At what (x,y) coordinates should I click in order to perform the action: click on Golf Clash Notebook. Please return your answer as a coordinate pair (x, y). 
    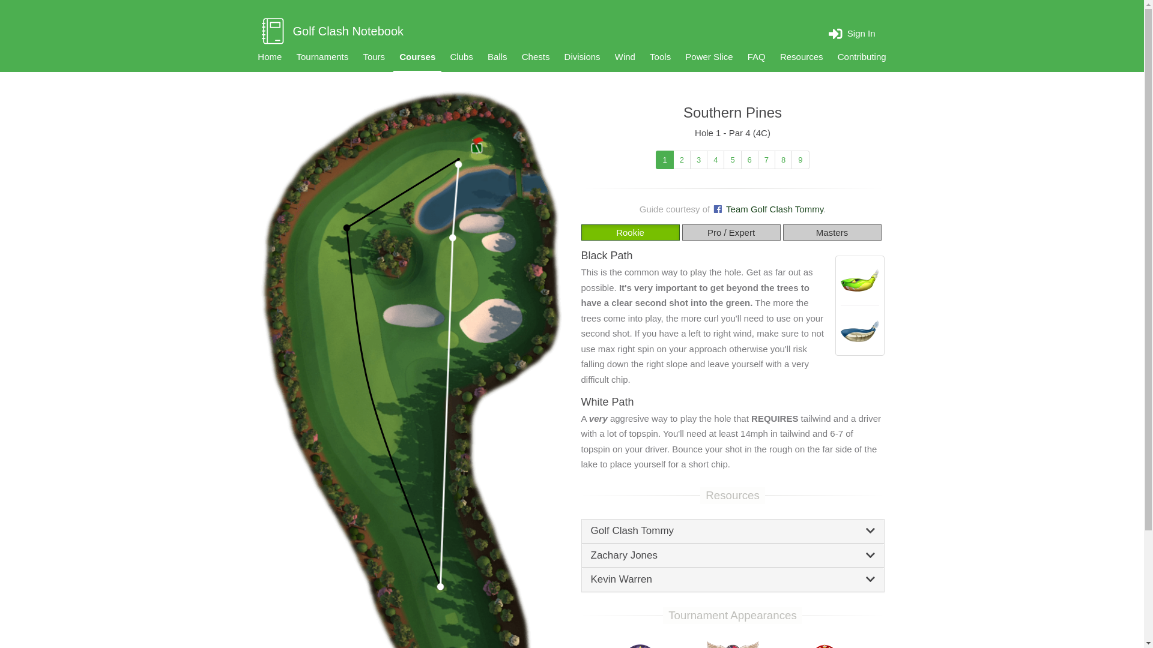
    Looking at the image, I should click on (411, 31).